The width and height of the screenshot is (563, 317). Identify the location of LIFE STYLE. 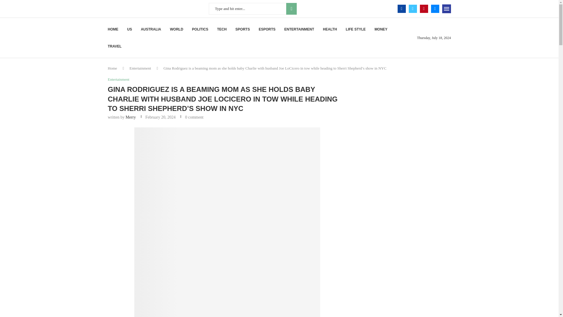
(355, 29).